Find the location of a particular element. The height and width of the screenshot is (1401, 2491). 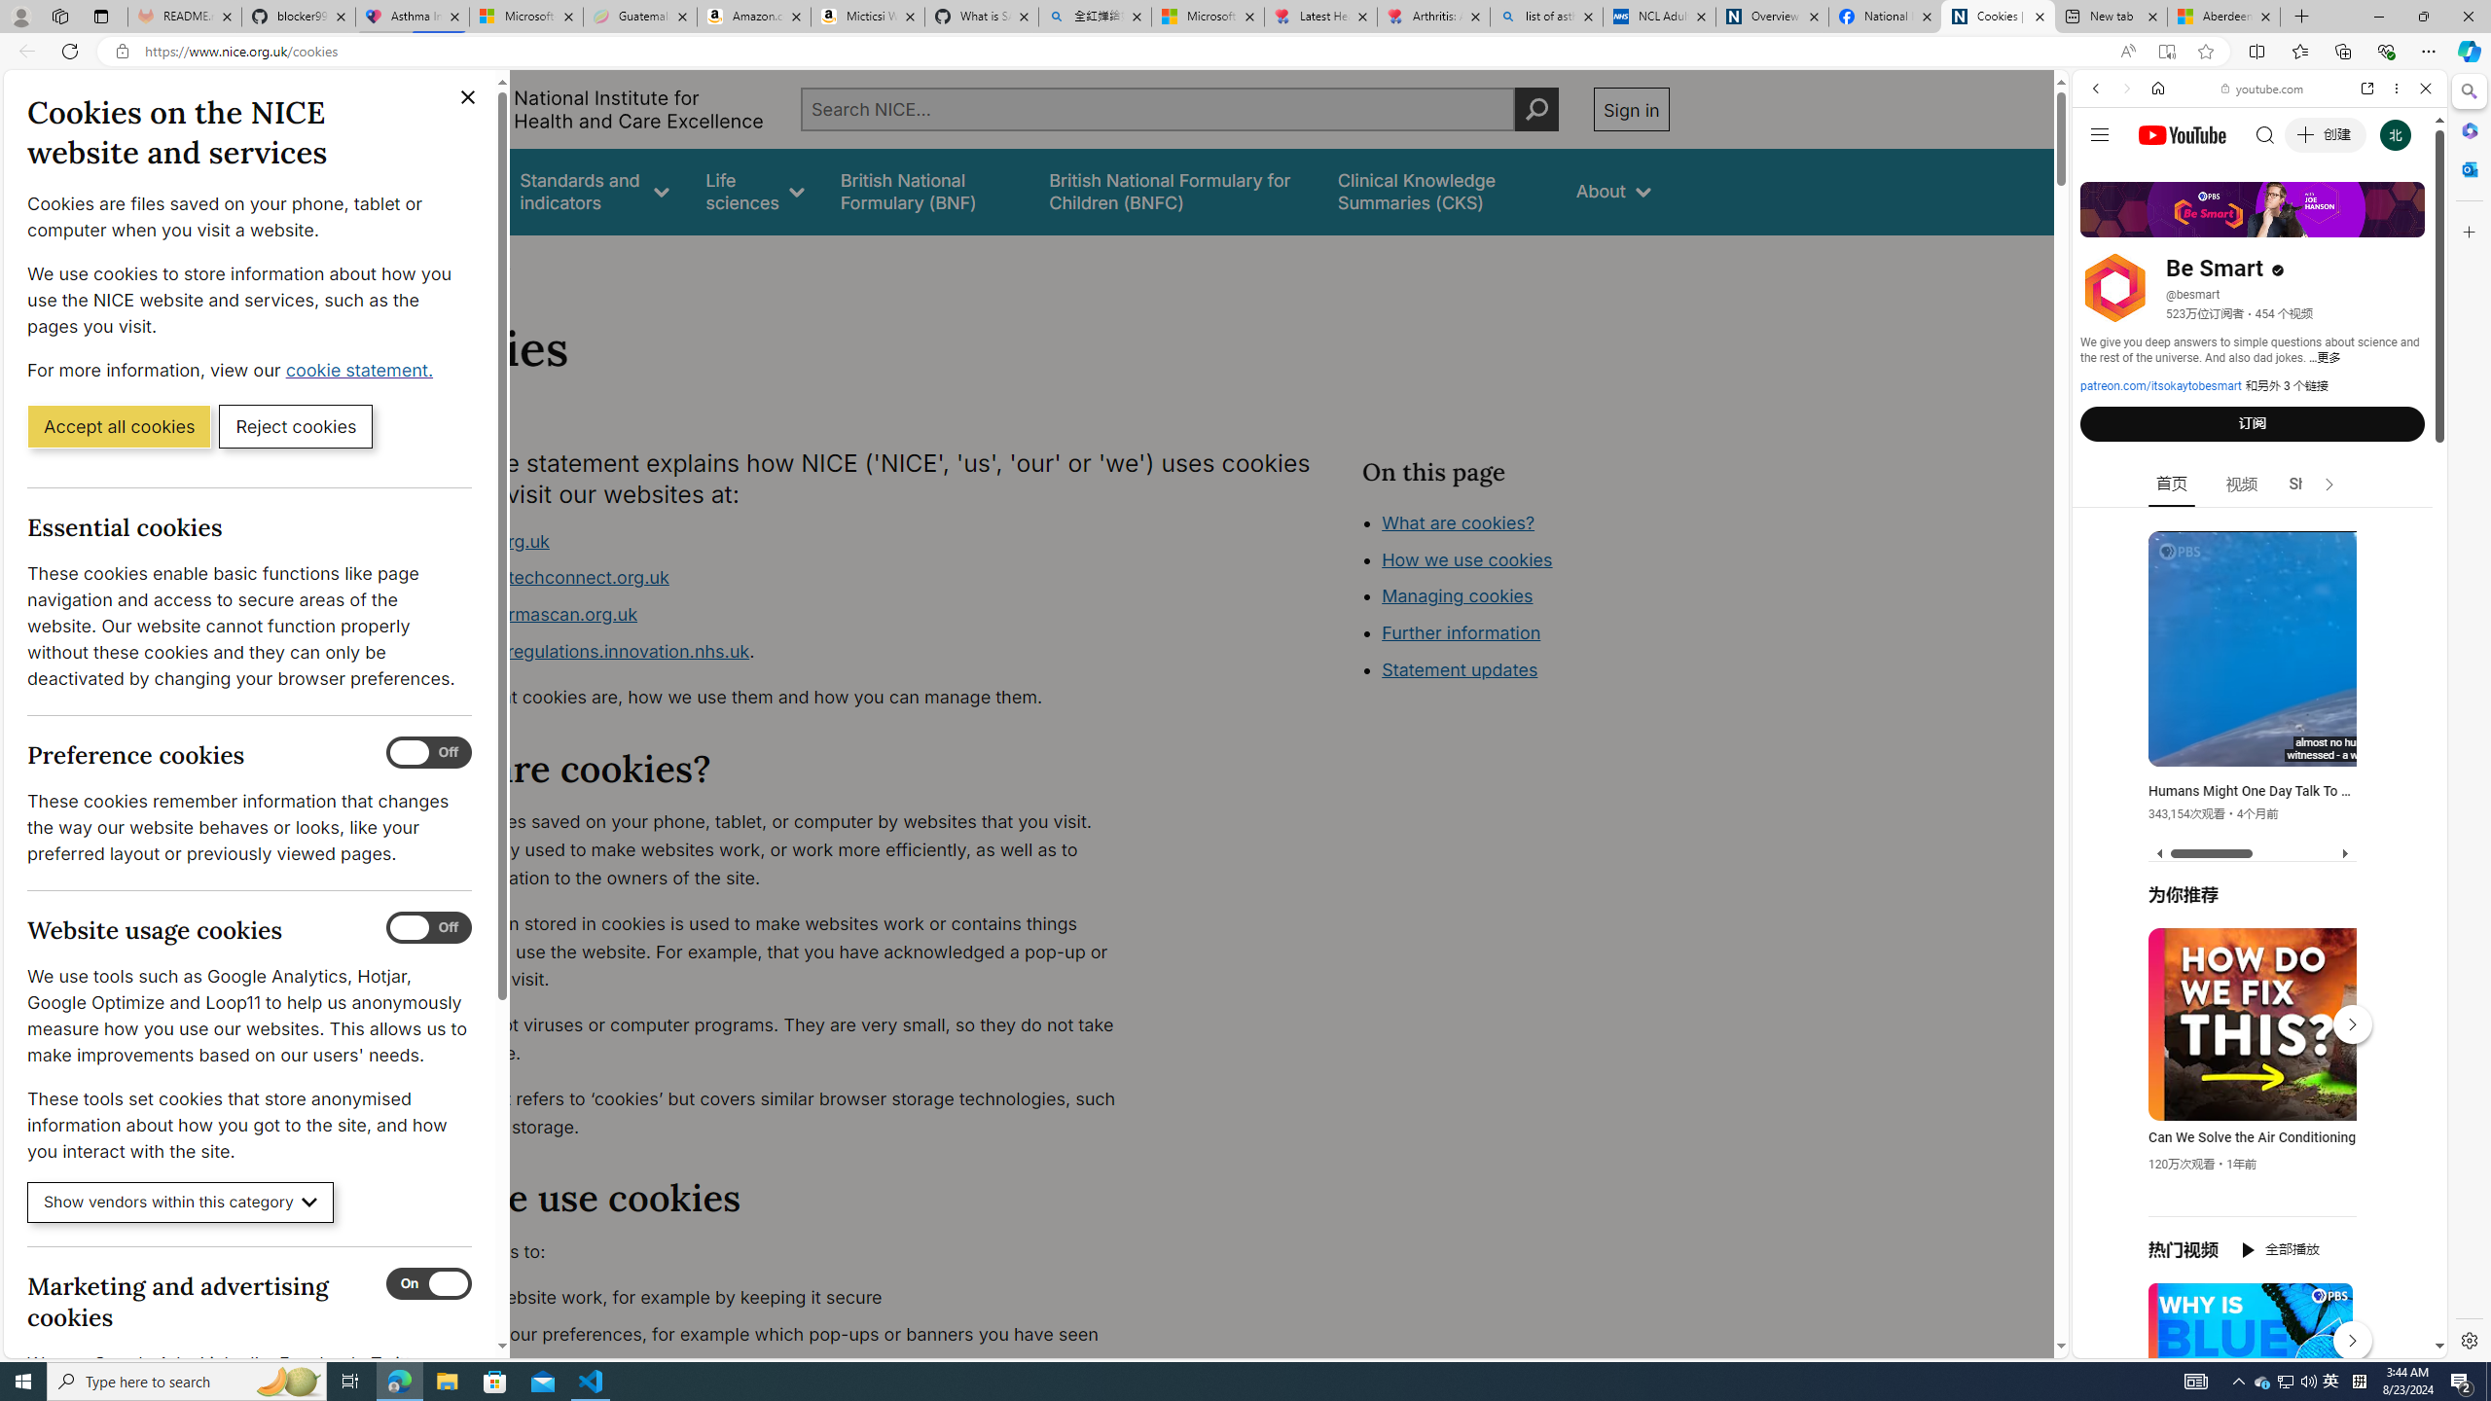

www.healthtechconnect.org.uk is located at coordinates (539, 578).